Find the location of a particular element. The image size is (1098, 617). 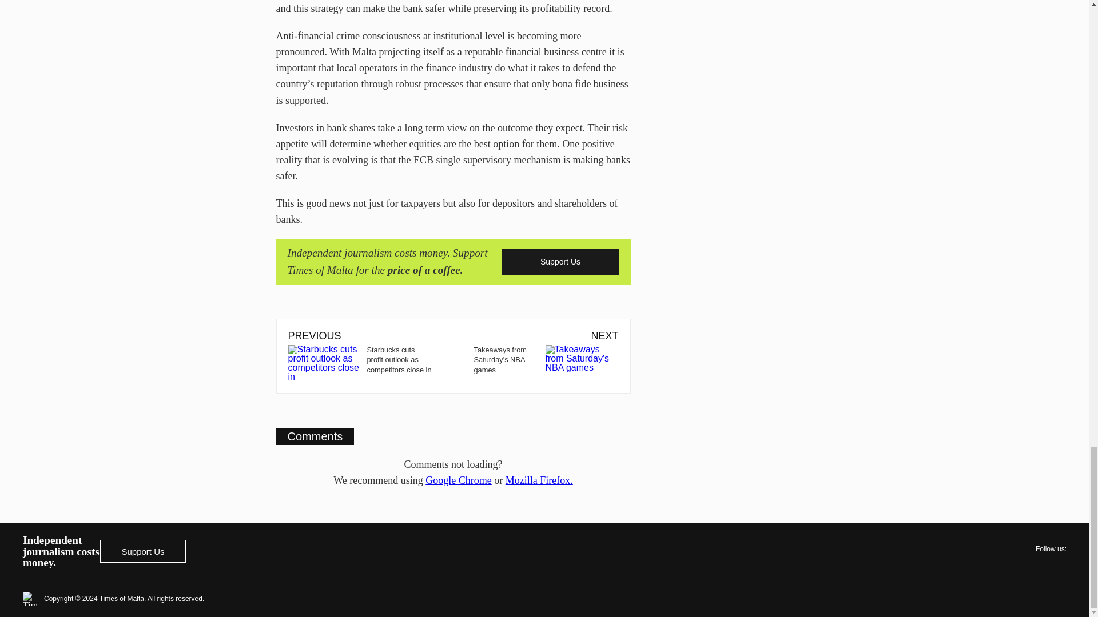

Takeaways from Saturday's NBA games is located at coordinates (535, 359).